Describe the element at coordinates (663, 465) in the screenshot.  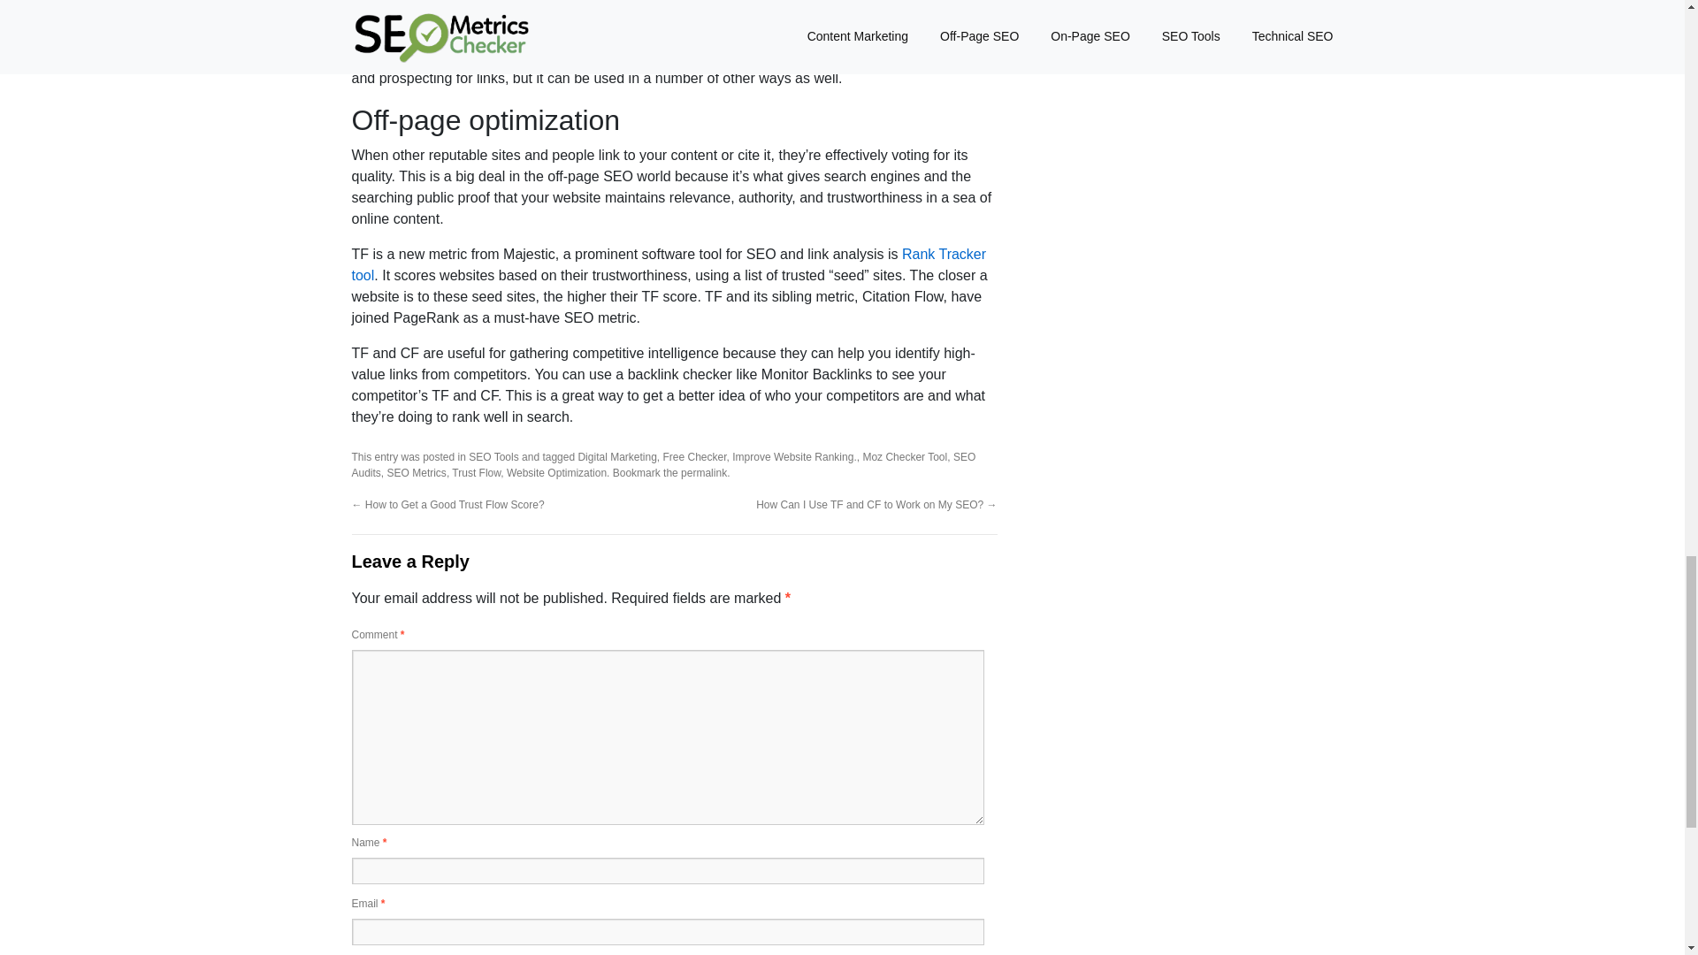
I see `SEO Audits` at that location.